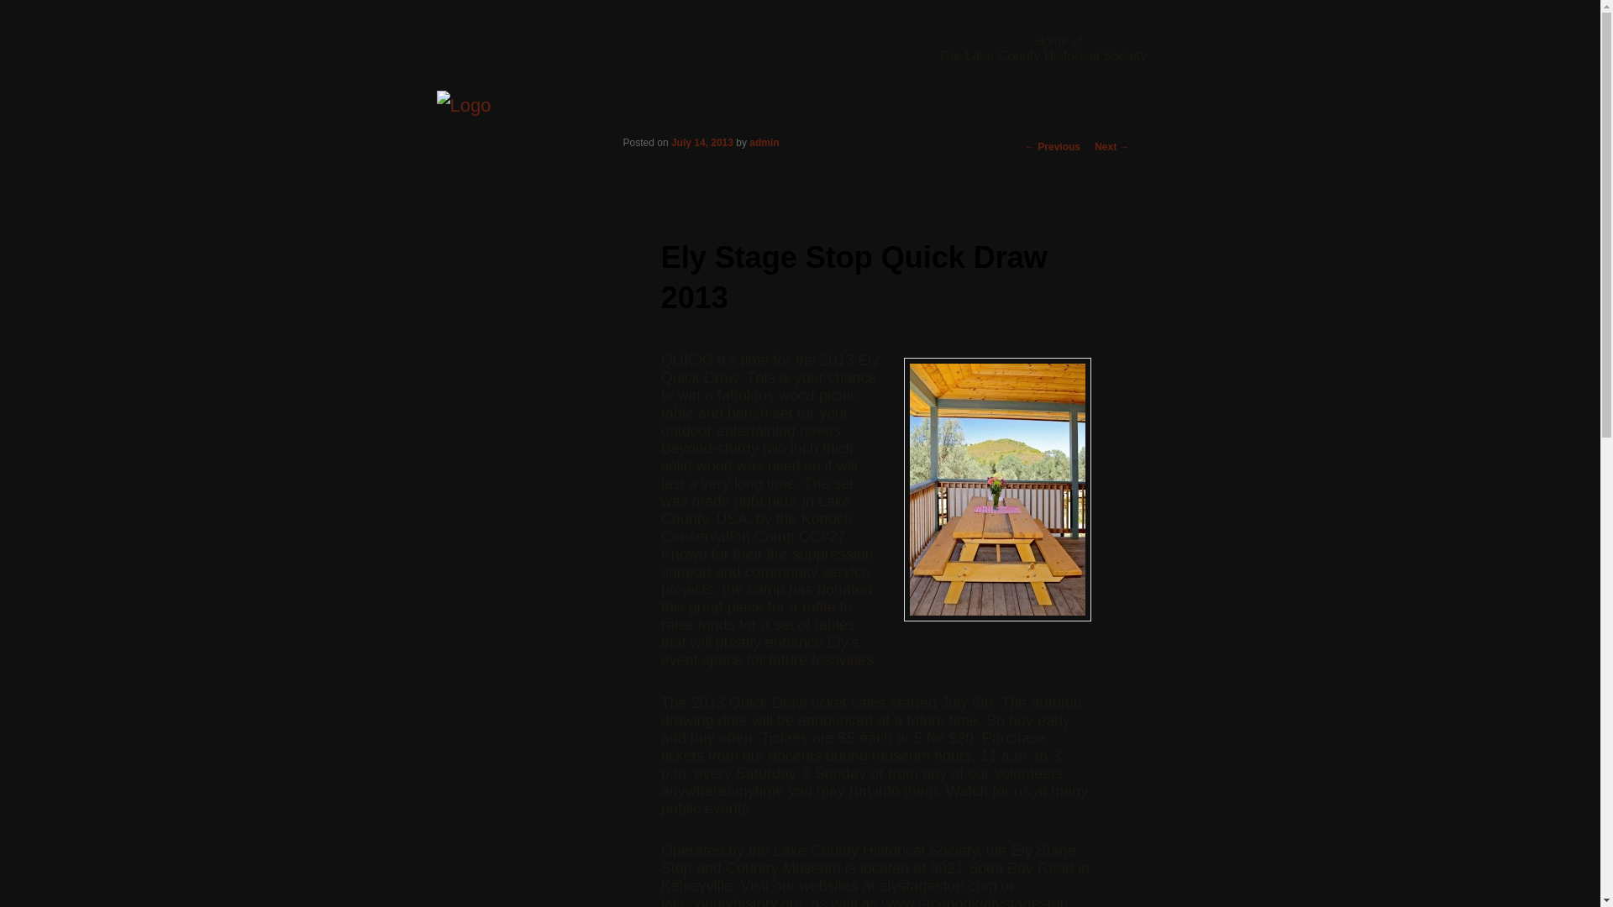  What do you see at coordinates (764, 143) in the screenshot?
I see `admin` at bounding box center [764, 143].